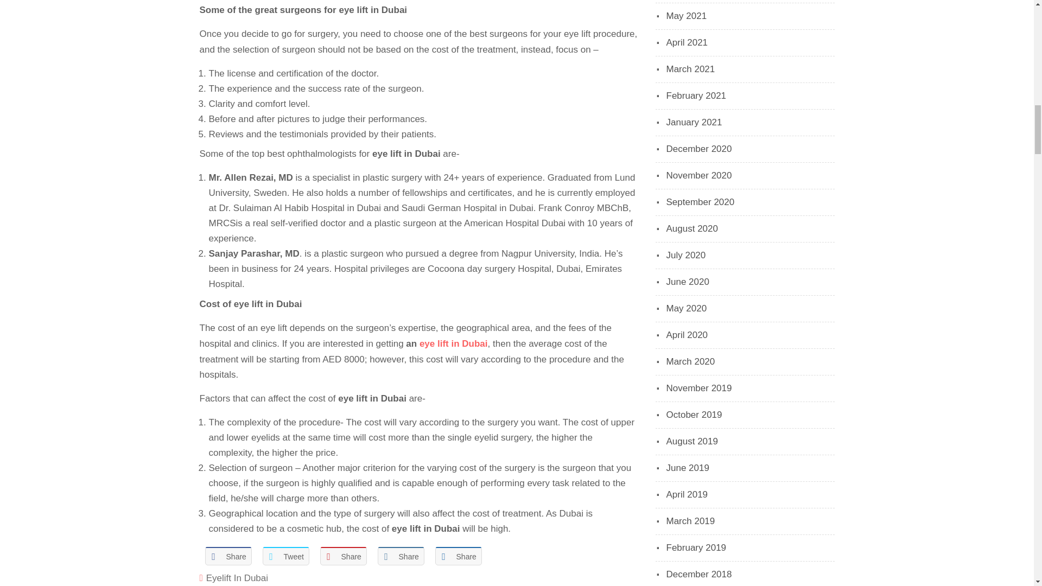 The width and height of the screenshot is (1042, 586). Describe the element at coordinates (401, 556) in the screenshot. I see `Share on LinkedIn` at that location.